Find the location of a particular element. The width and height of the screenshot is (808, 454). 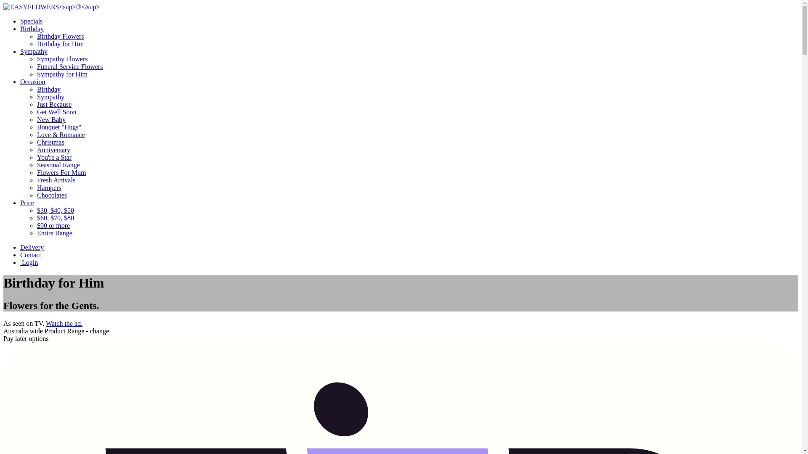

Price is located at coordinates (27, 203).